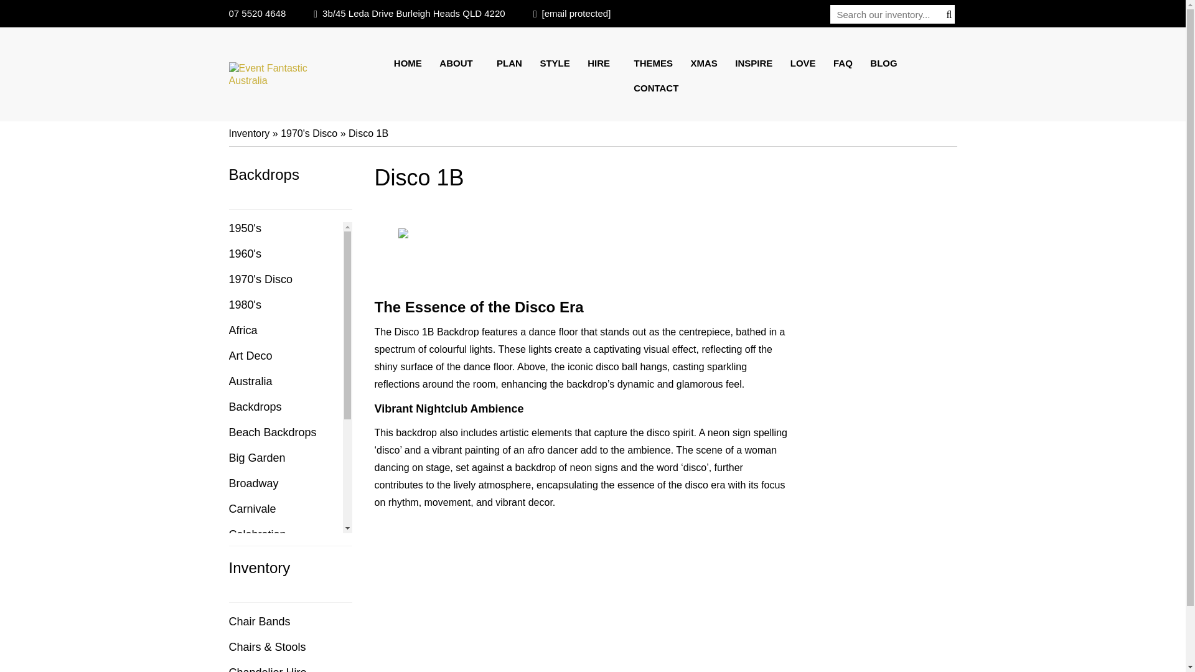 The image size is (1195, 672). Describe the element at coordinates (554, 63) in the screenshot. I see `Style` at that location.